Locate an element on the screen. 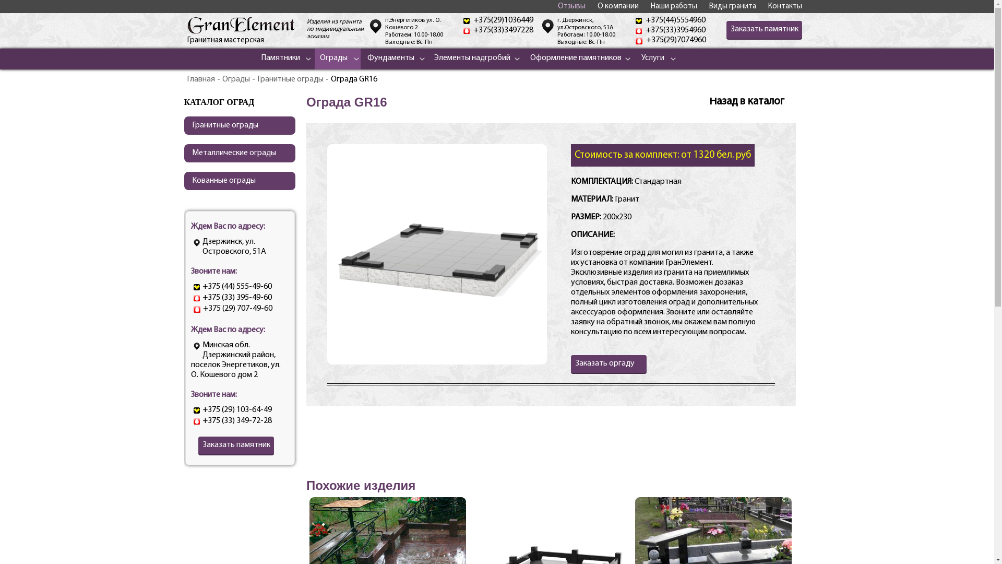 The image size is (1002, 564). +375 (33) 349-72-28 is located at coordinates (237, 421).